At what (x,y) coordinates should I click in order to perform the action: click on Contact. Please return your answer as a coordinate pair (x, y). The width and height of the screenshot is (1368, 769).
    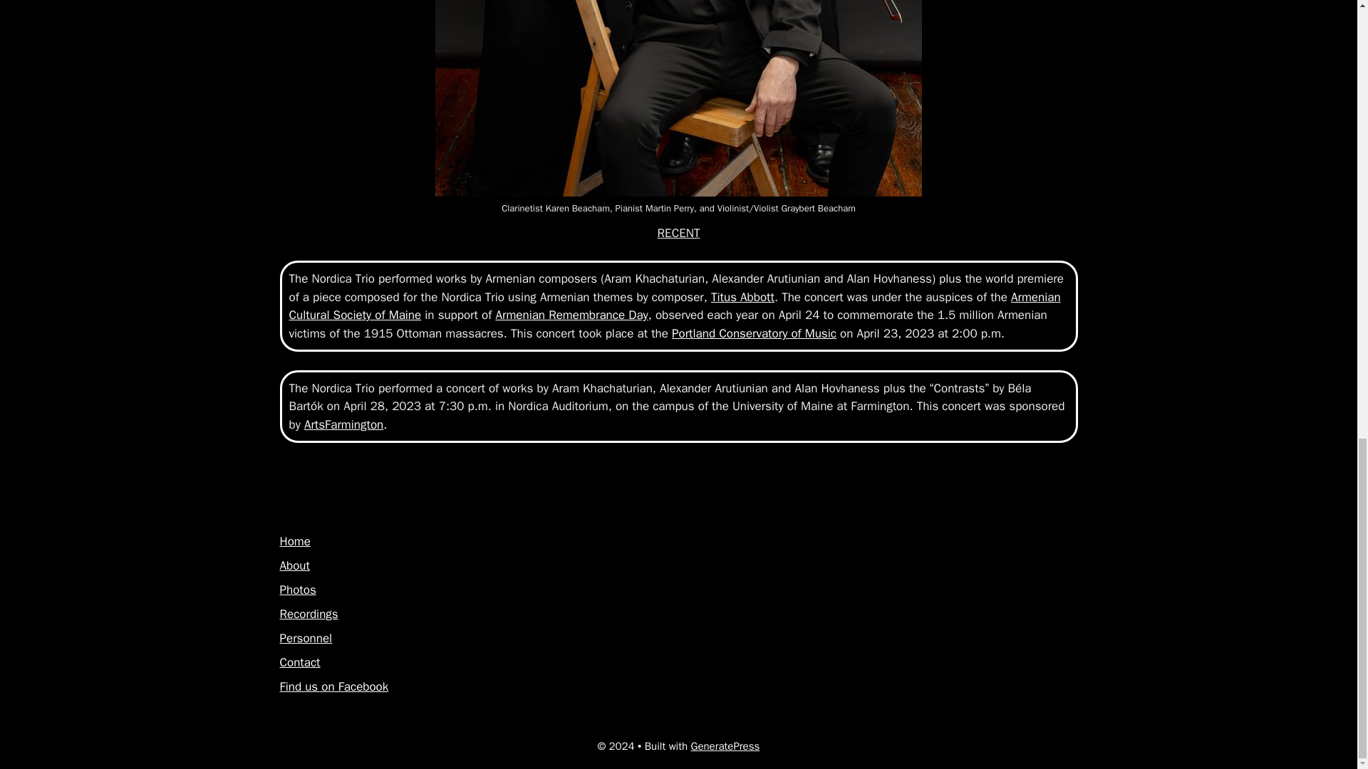
    Looking at the image, I should click on (299, 662).